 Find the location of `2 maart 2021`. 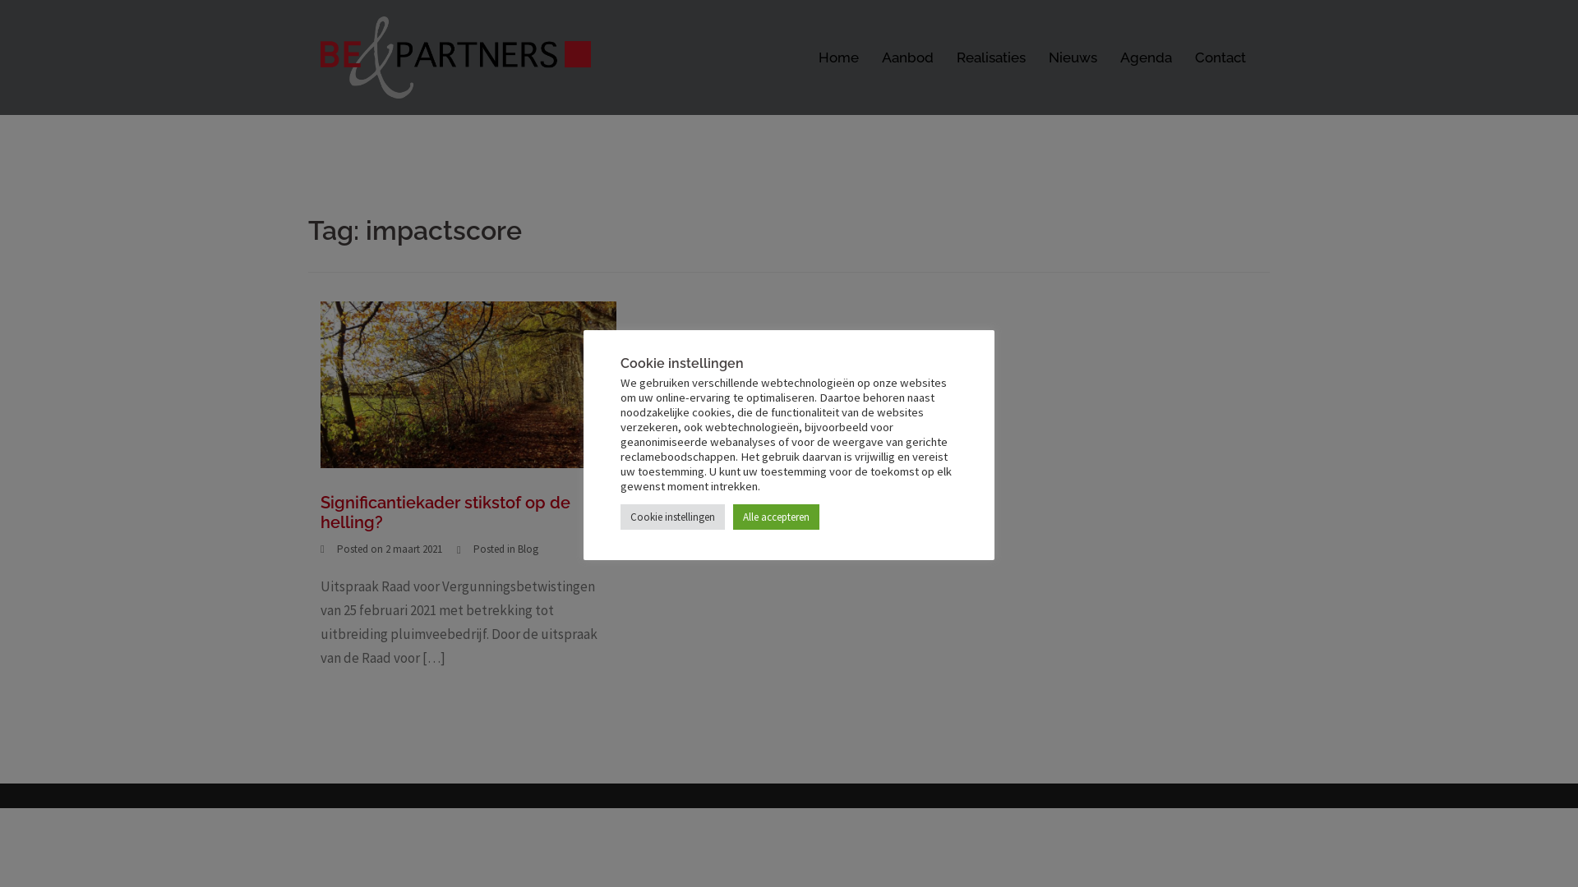

2 maart 2021 is located at coordinates (414, 549).